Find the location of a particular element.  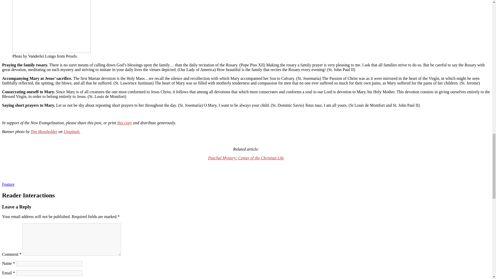

Unsplash. is located at coordinates (72, 132).